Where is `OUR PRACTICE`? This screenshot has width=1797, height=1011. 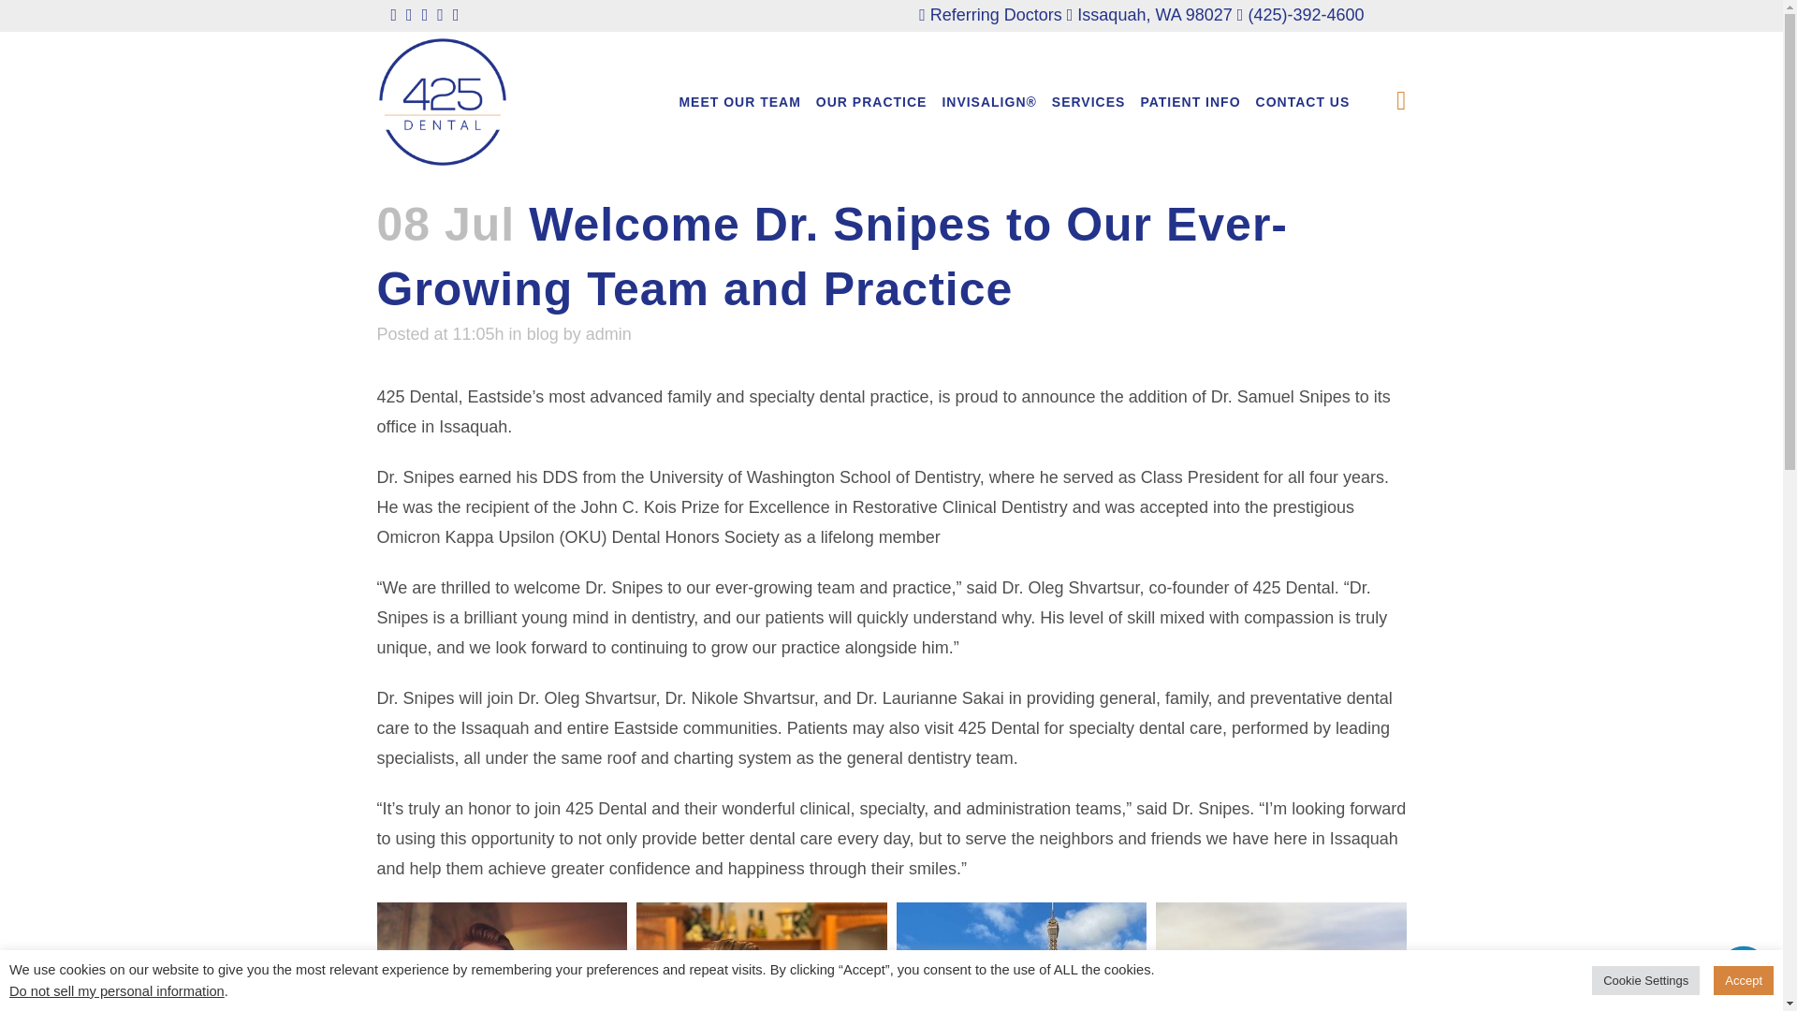 OUR PRACTICE is located at coordinates (871, 101).